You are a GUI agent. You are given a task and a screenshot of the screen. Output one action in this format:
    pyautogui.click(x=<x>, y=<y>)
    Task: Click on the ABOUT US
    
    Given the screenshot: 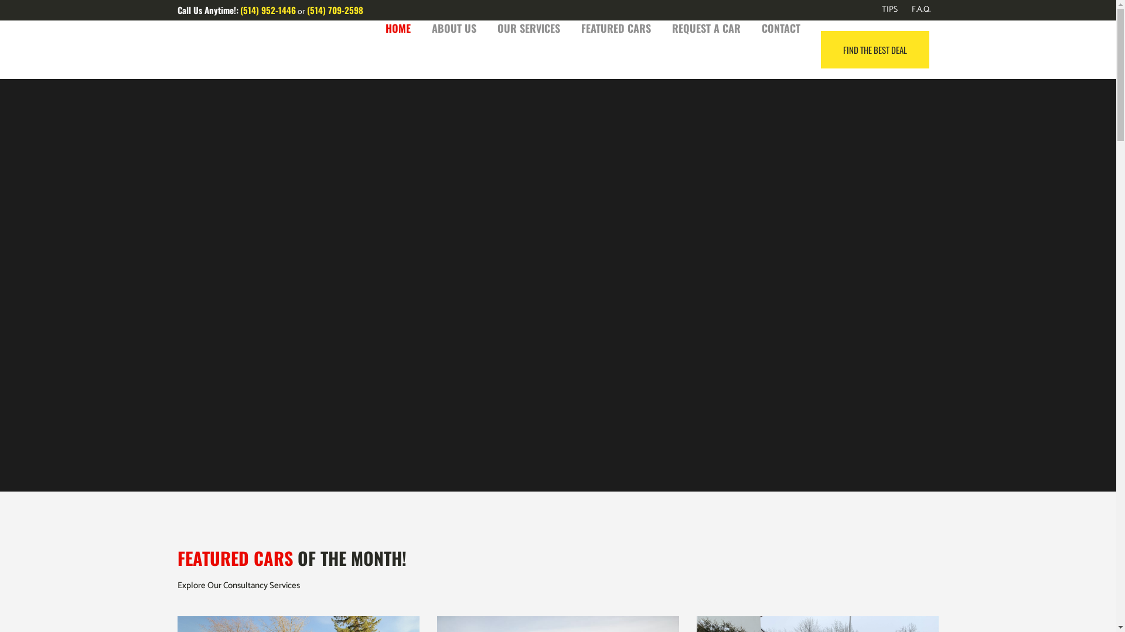 What is the action you would take?
    pyautogui.click(x=454, y=28)
    